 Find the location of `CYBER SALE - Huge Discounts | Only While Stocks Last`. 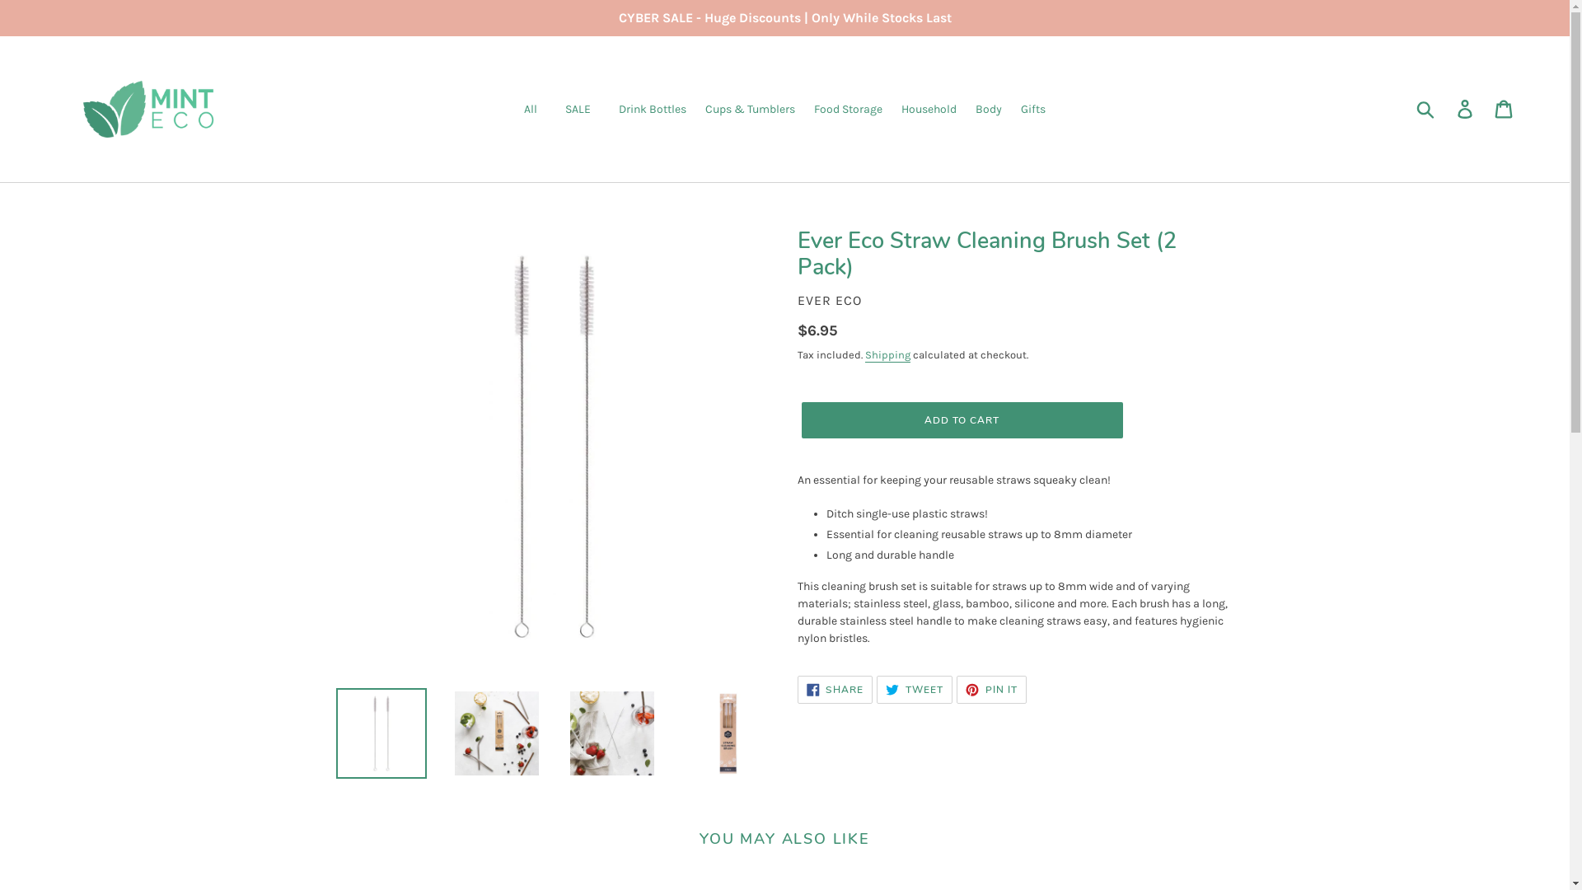

CYBER SALE - Huge Discounts | Only While Stocks Last is located at coordinates (784, 18).